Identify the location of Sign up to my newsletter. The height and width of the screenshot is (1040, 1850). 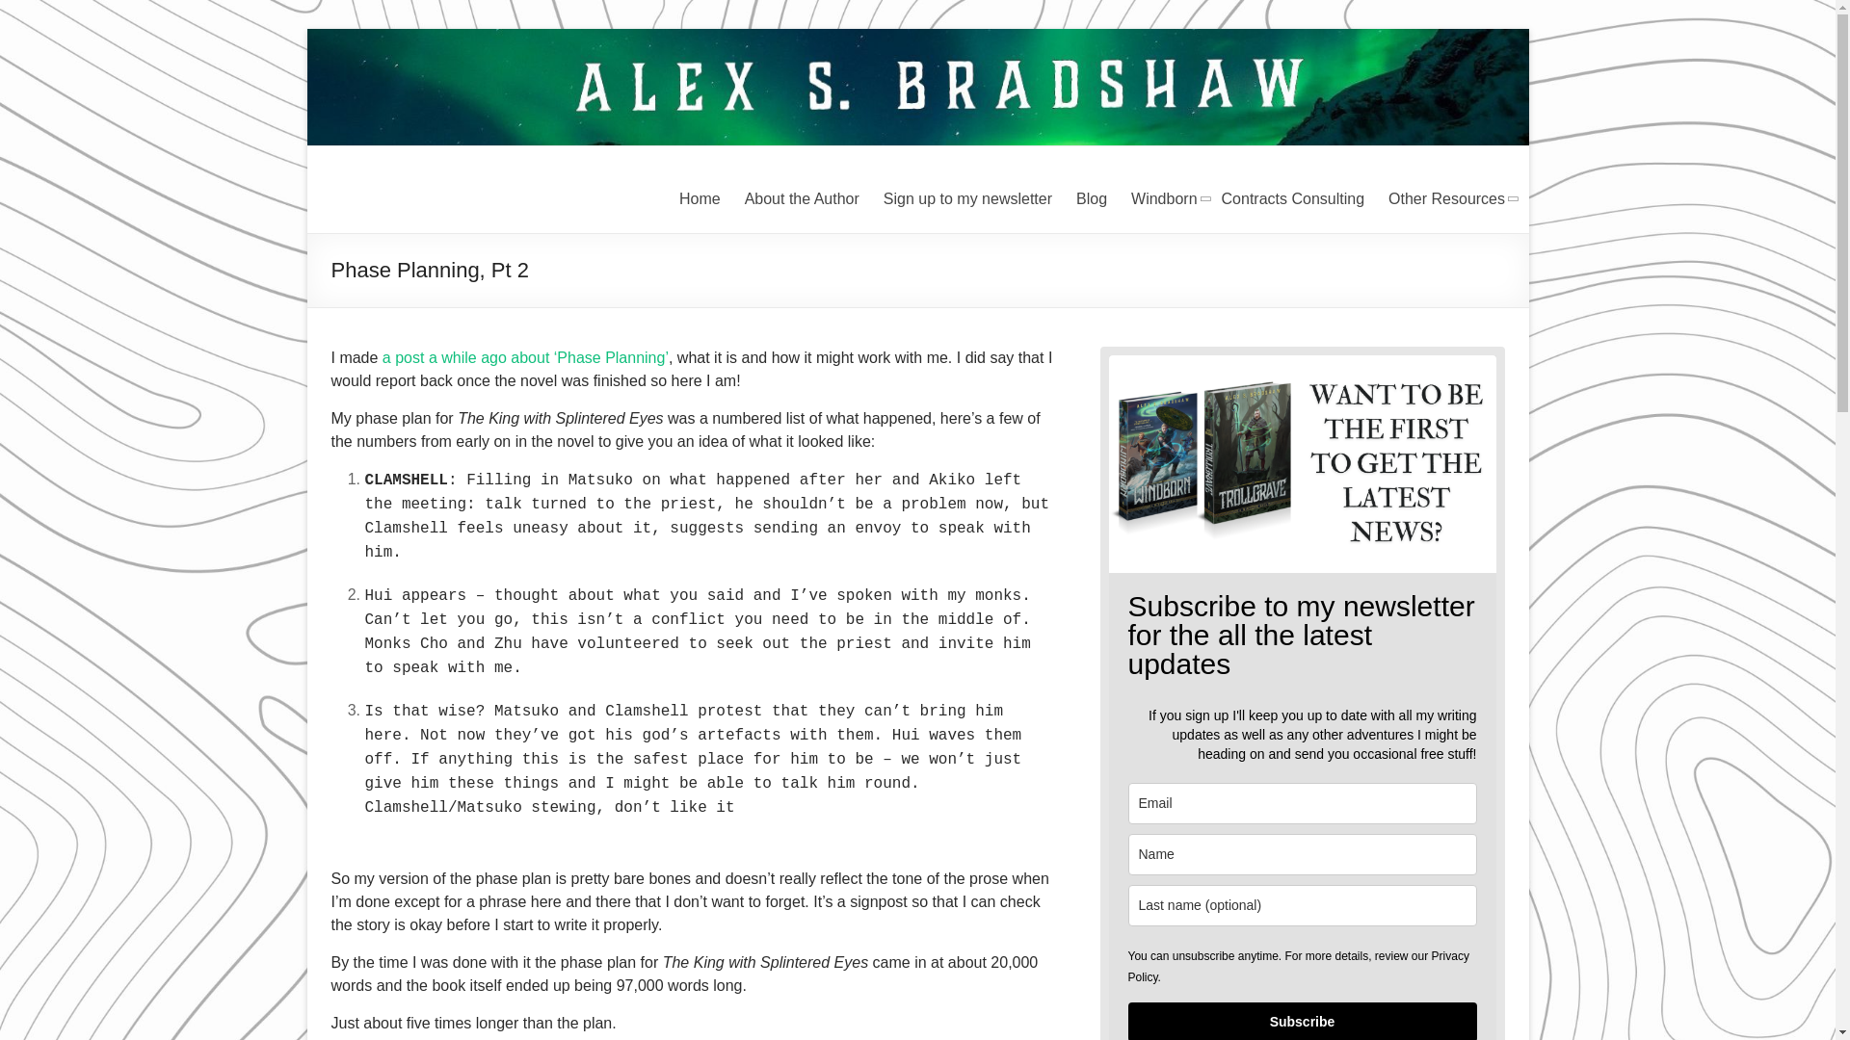
(965, 199).